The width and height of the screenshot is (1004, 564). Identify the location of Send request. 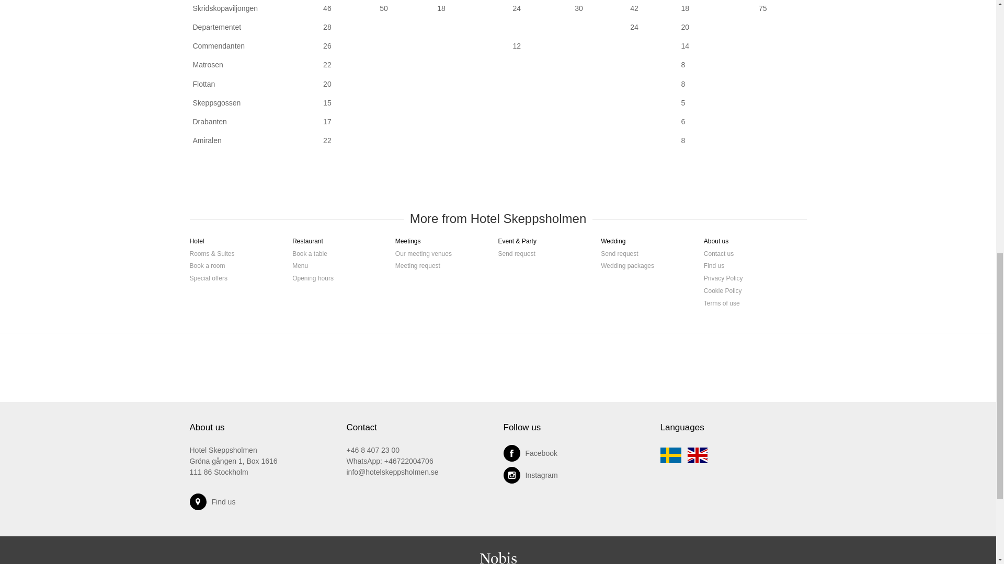
(517, 257).